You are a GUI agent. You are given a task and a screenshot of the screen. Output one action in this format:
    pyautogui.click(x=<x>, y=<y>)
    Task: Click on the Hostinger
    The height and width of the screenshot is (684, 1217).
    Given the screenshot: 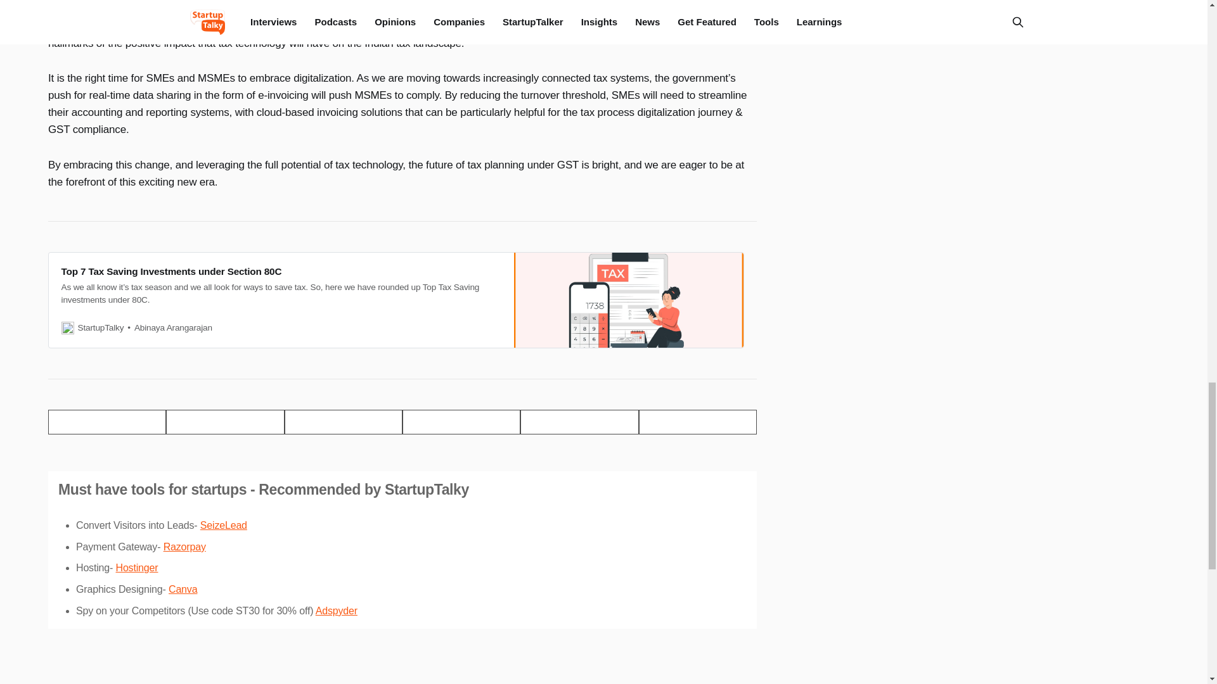 What is the action you would take?
    pyautogui.click(x=137, y=567)
    